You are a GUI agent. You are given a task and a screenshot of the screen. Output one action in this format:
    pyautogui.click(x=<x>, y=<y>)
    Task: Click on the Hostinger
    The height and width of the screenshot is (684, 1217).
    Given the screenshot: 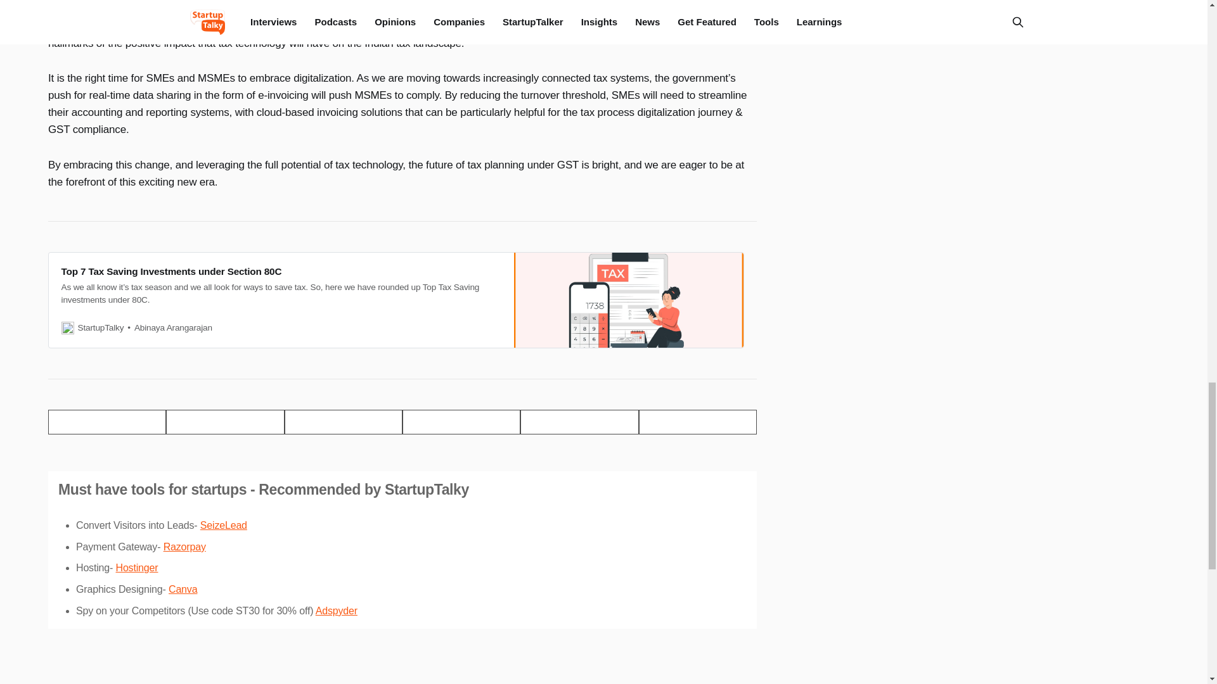 What is the action you would take?
    pyautogui.click(x=137, y=567)
    